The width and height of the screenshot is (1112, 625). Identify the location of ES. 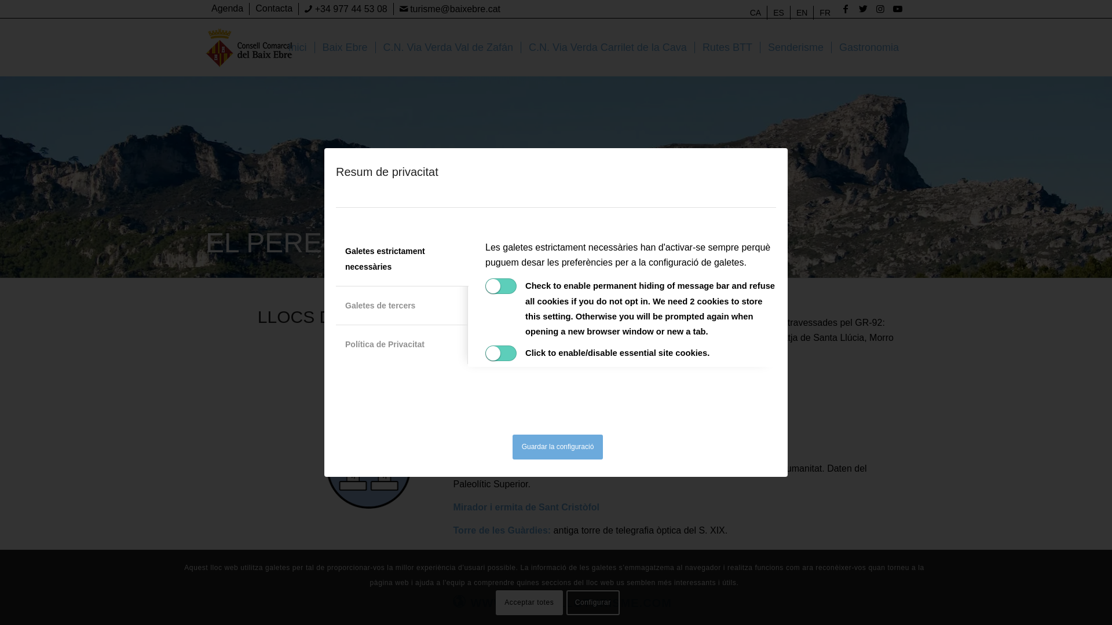
(778, 13).